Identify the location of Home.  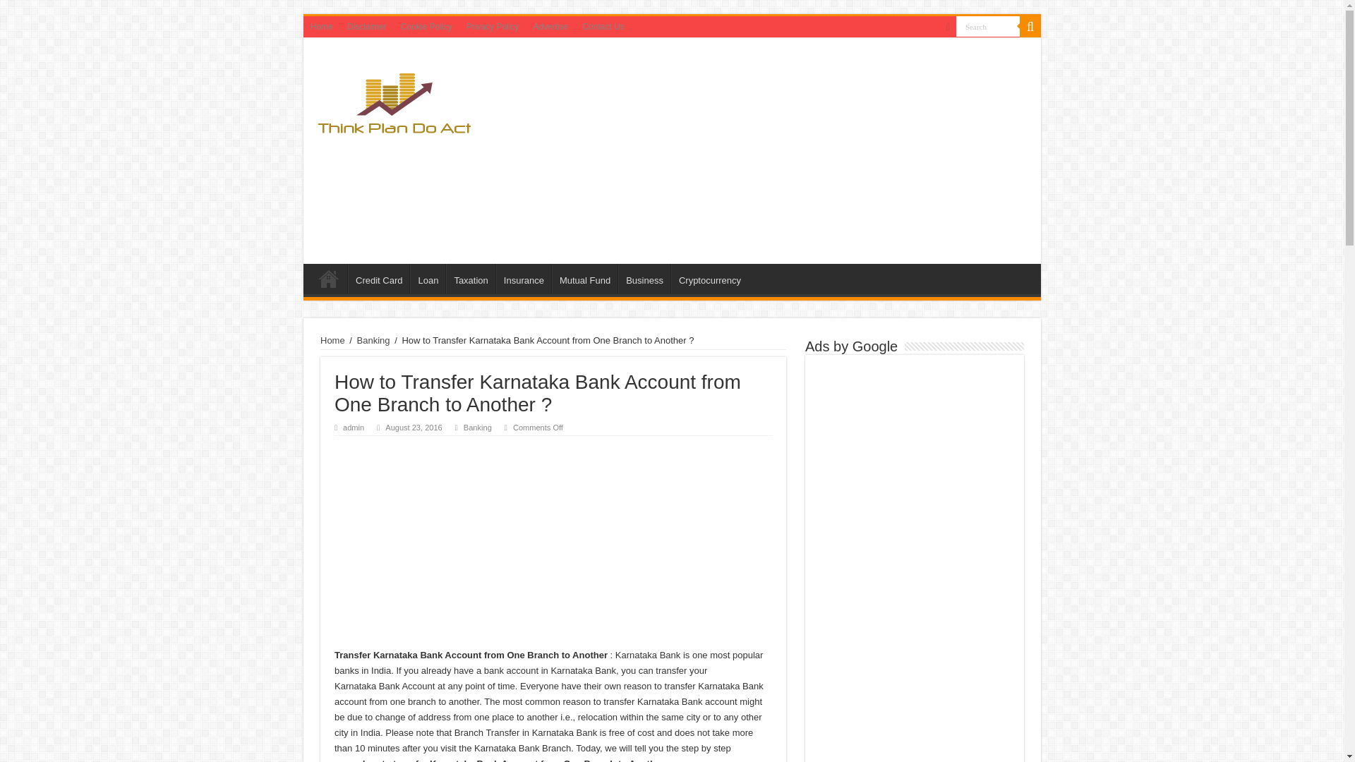
(332, 340).